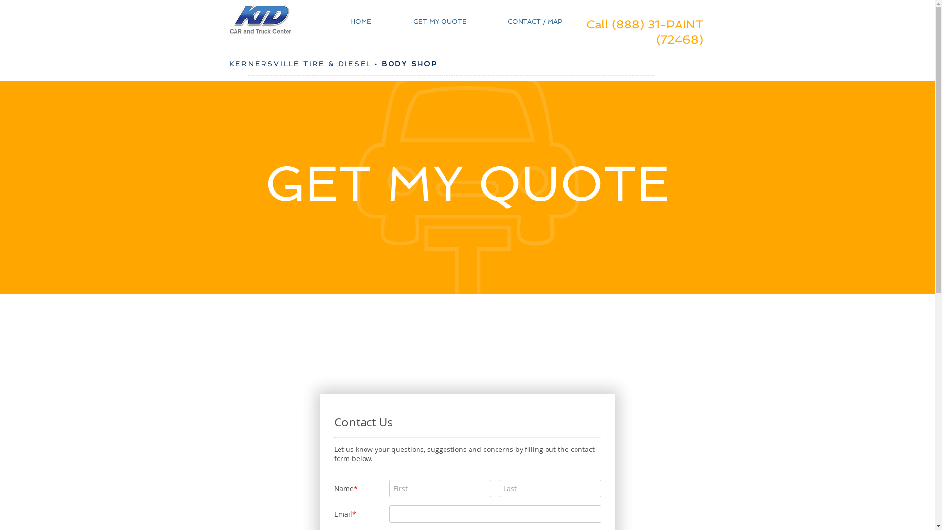 This screenshot has height=530, width=942. Describe the element at coordinates (629, 145) in the screenshot. I see `Embedded Content` at that location.